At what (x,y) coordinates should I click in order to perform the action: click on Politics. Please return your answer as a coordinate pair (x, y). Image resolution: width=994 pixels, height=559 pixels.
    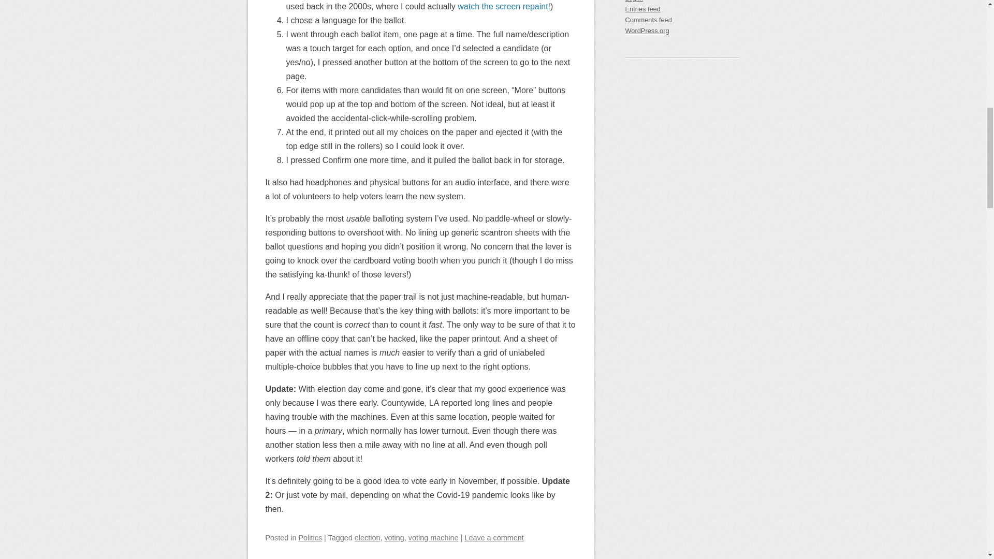
    Looking at the image, I should click on (311, 537).